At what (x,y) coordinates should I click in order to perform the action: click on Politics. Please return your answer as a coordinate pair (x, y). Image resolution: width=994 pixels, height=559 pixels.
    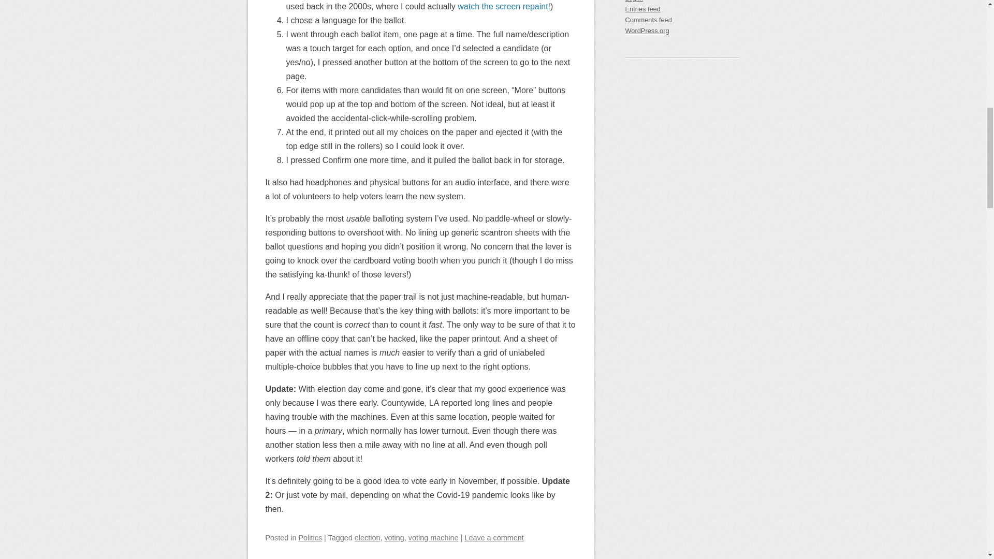
    Looking at the image, I should click on (311, 537).